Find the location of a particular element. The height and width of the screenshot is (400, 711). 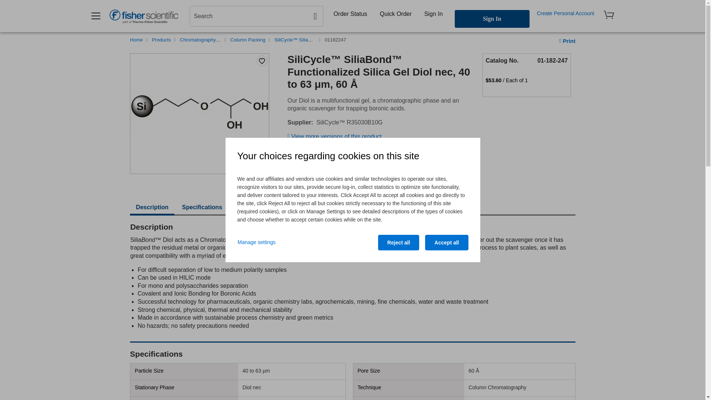

Chromatography Columns and Cartridges is located at coordinates (224, 40).